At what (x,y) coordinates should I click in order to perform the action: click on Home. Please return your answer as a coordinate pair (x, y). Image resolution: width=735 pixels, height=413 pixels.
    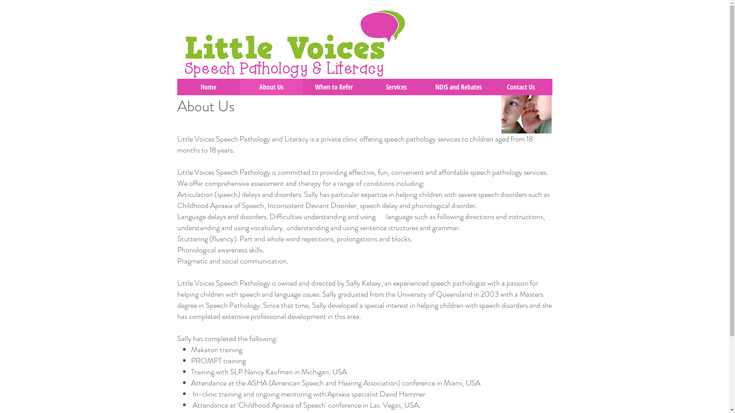
    Looking at the image, I should click on (208, 87).